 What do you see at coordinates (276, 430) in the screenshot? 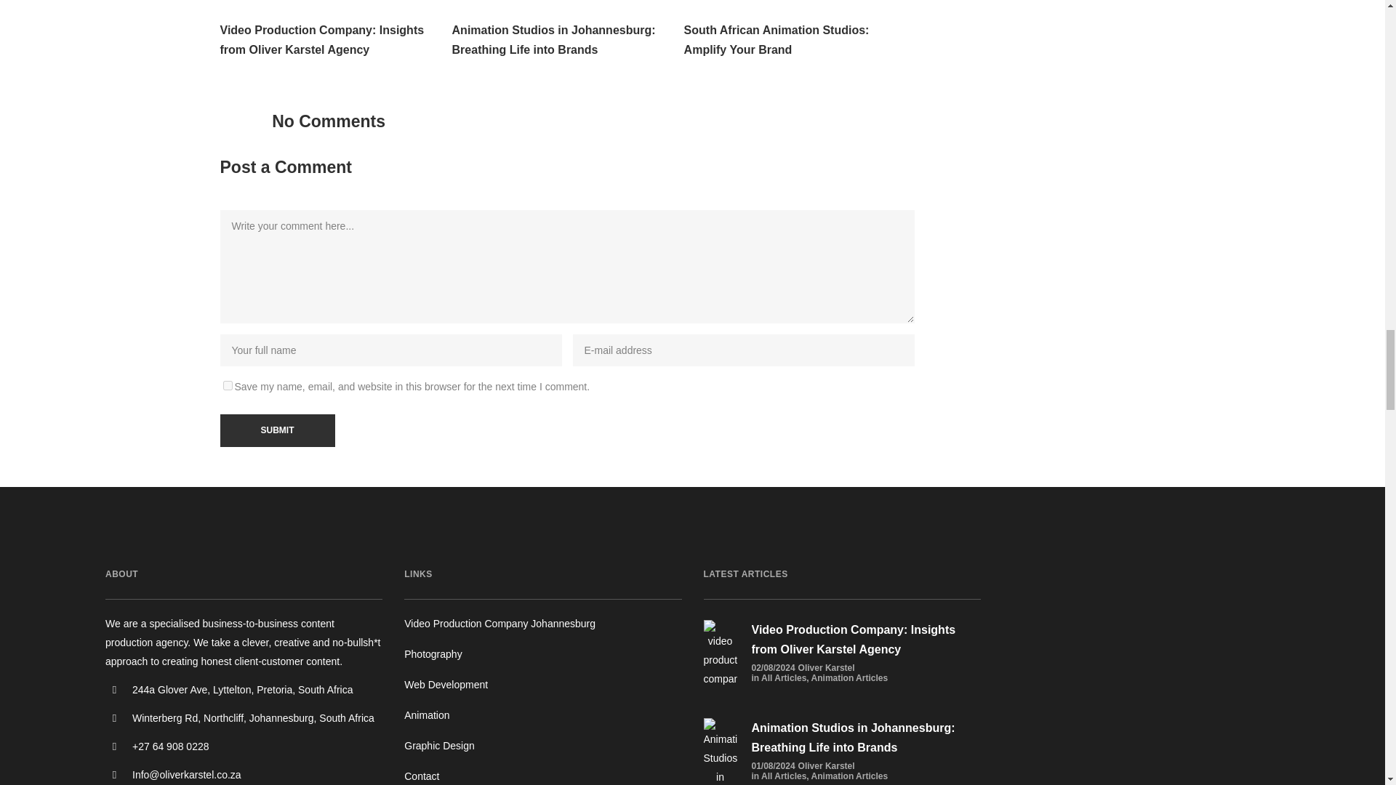
I see `Submit` at bounding box center [276, 430].